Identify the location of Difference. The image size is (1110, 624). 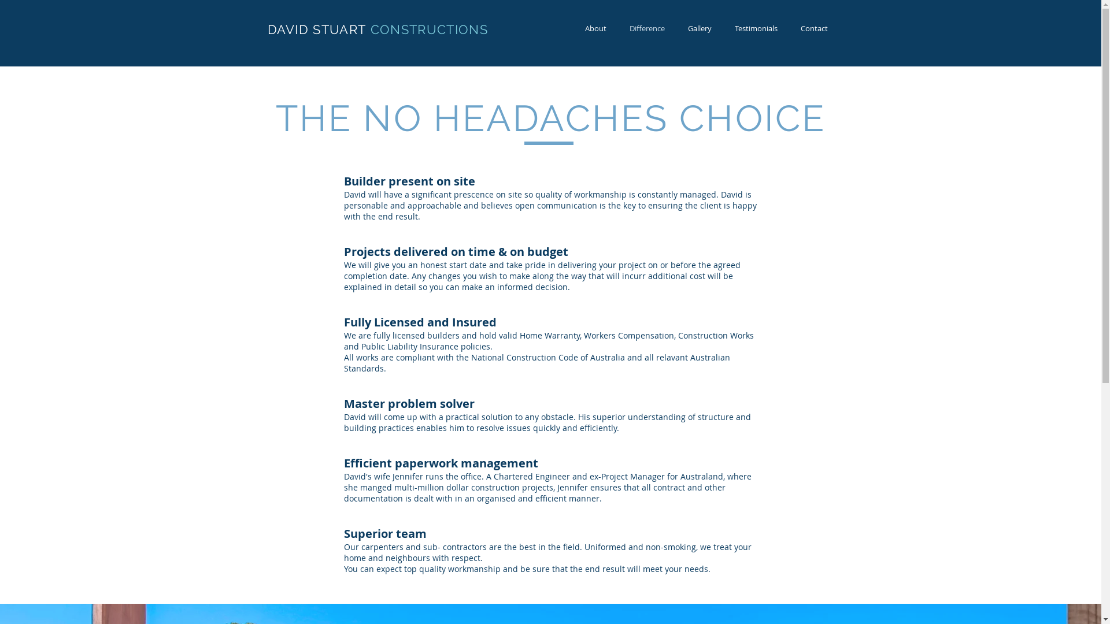
(646, 29).